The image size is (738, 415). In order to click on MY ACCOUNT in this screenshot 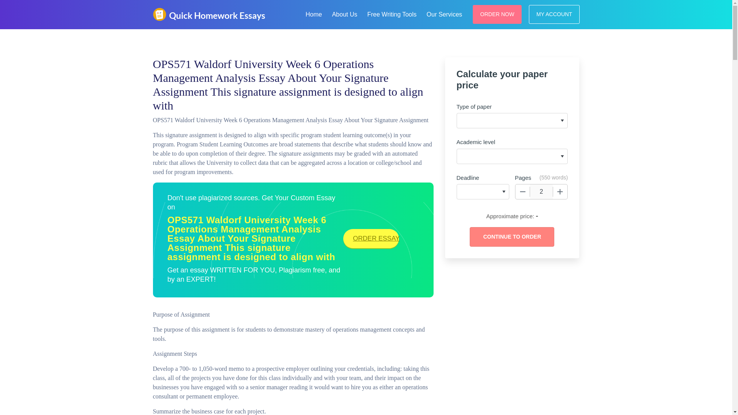, I will do `click(554, 14)`.